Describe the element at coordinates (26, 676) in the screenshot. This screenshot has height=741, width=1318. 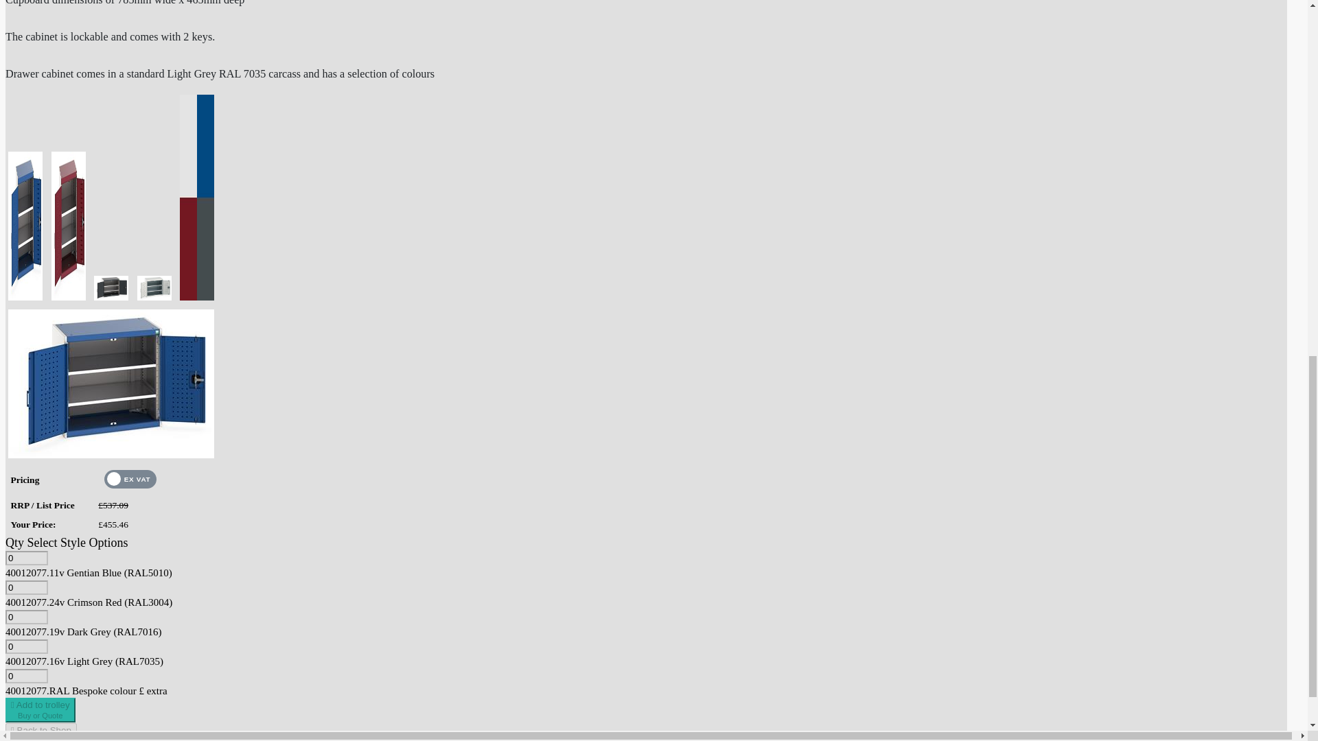
I see `0` at that location.